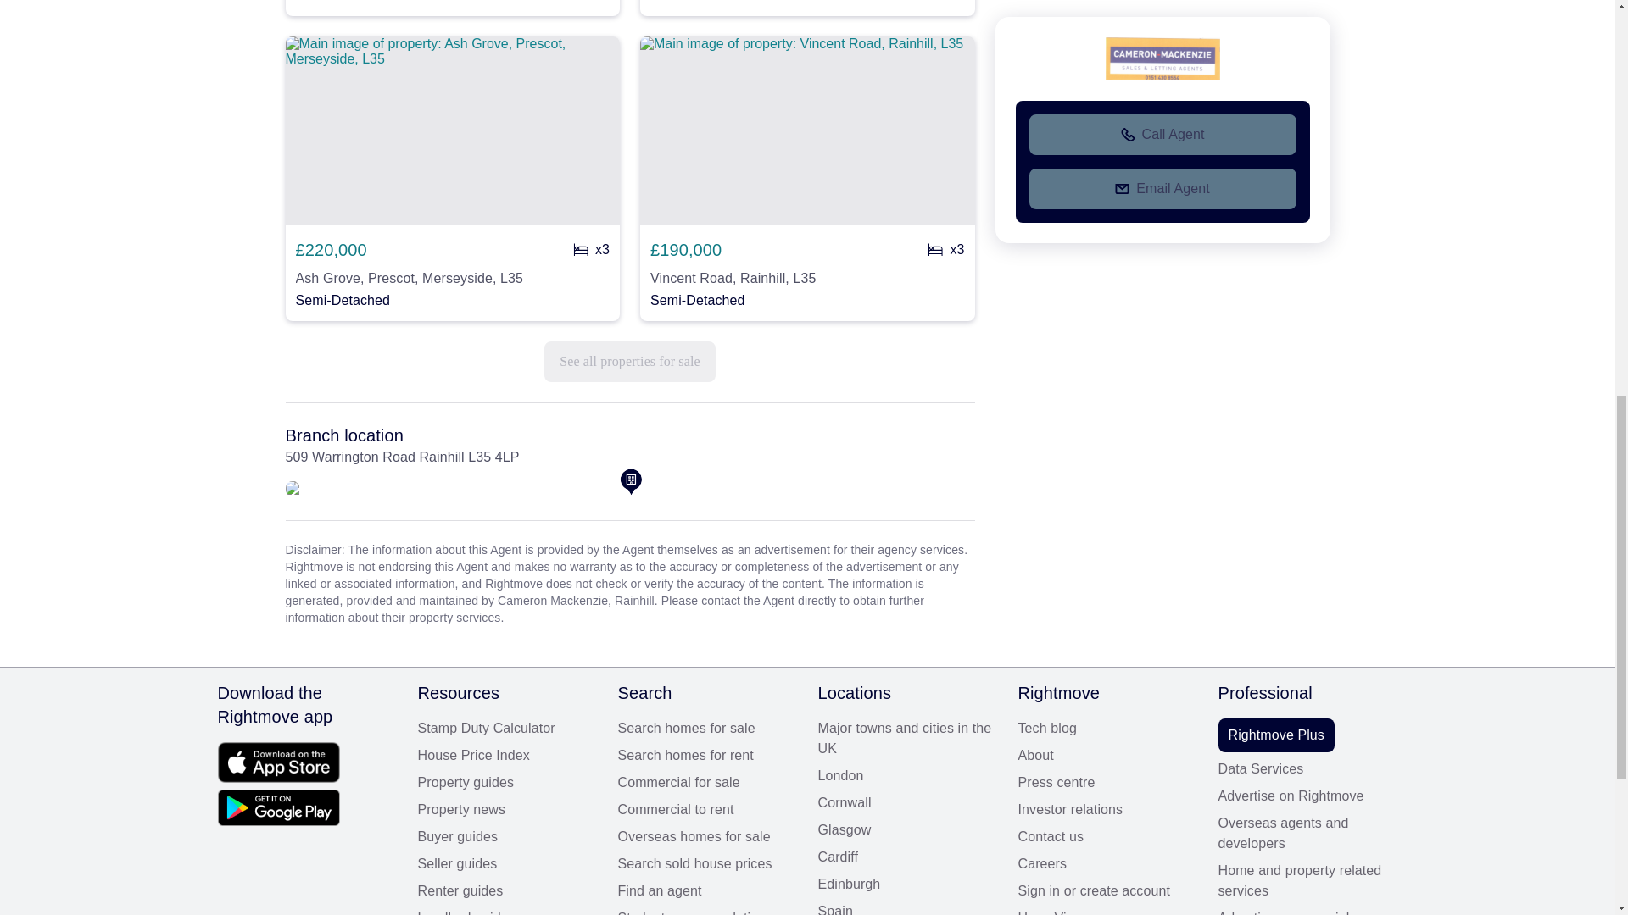  Describe the element at coordinates (507, 783) in the screenshot. I see `Property guides` at that location.